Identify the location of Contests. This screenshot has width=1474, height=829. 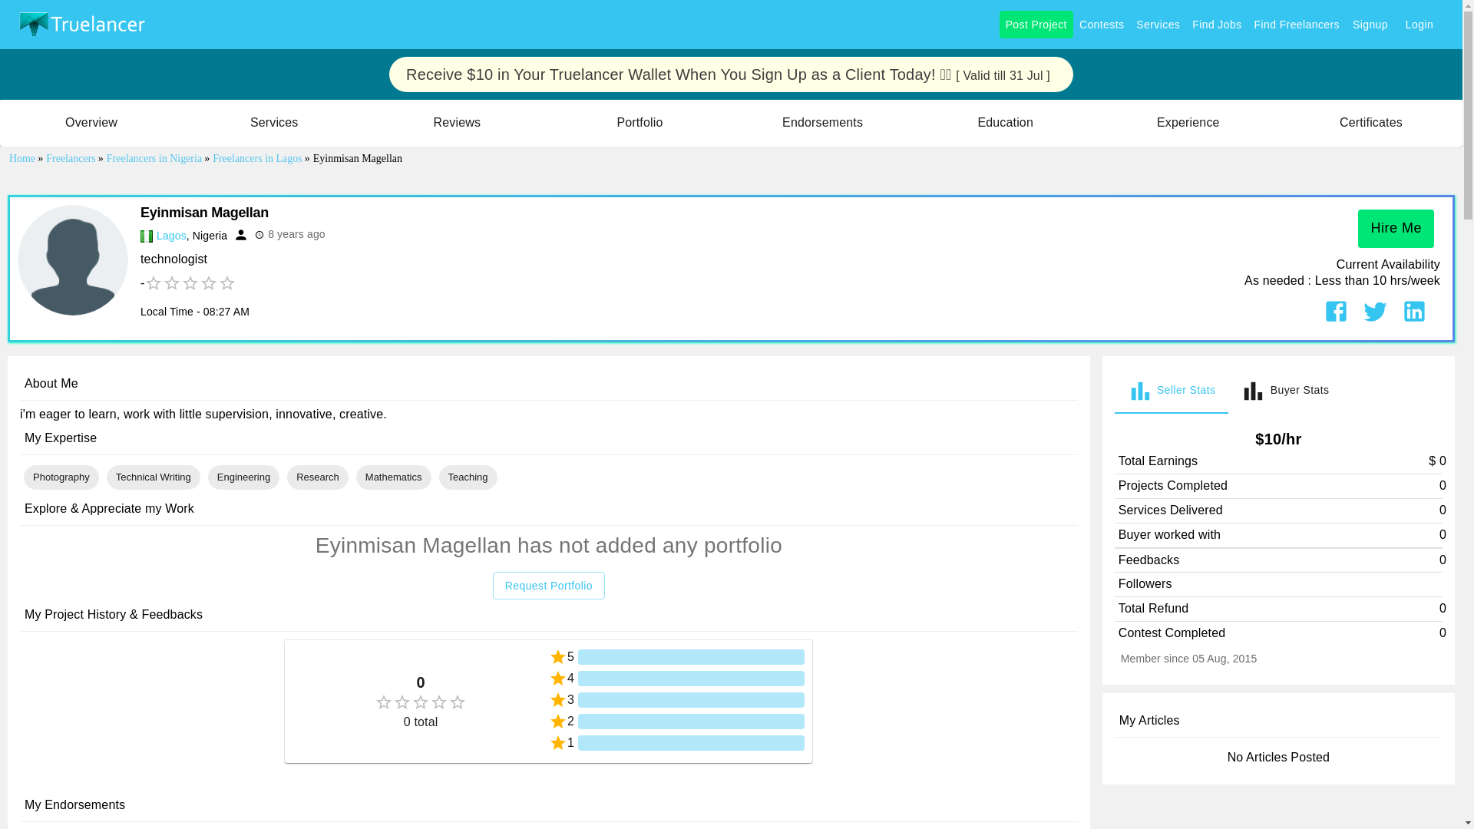
(1101, 25).